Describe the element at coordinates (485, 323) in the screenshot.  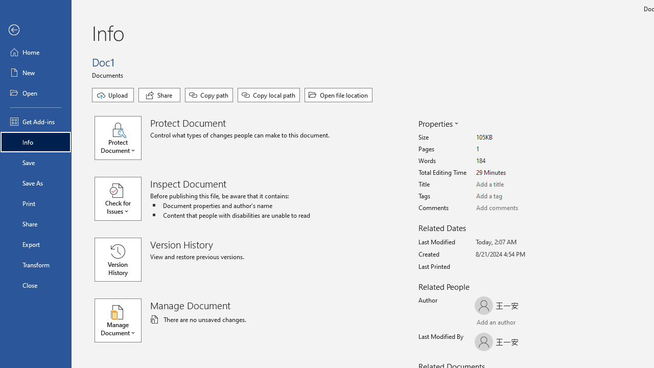
I see `Add an author` at that location.